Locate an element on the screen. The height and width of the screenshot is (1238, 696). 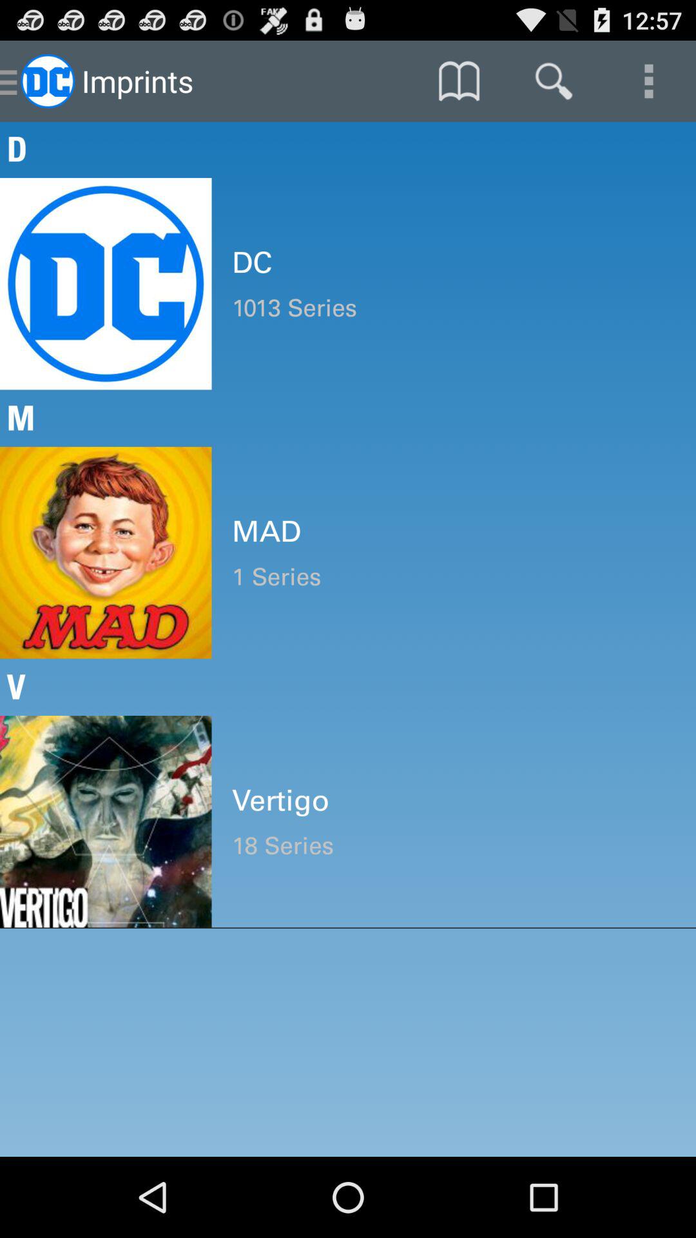
launch the item above the d icon is located at coordinates (554, 81).